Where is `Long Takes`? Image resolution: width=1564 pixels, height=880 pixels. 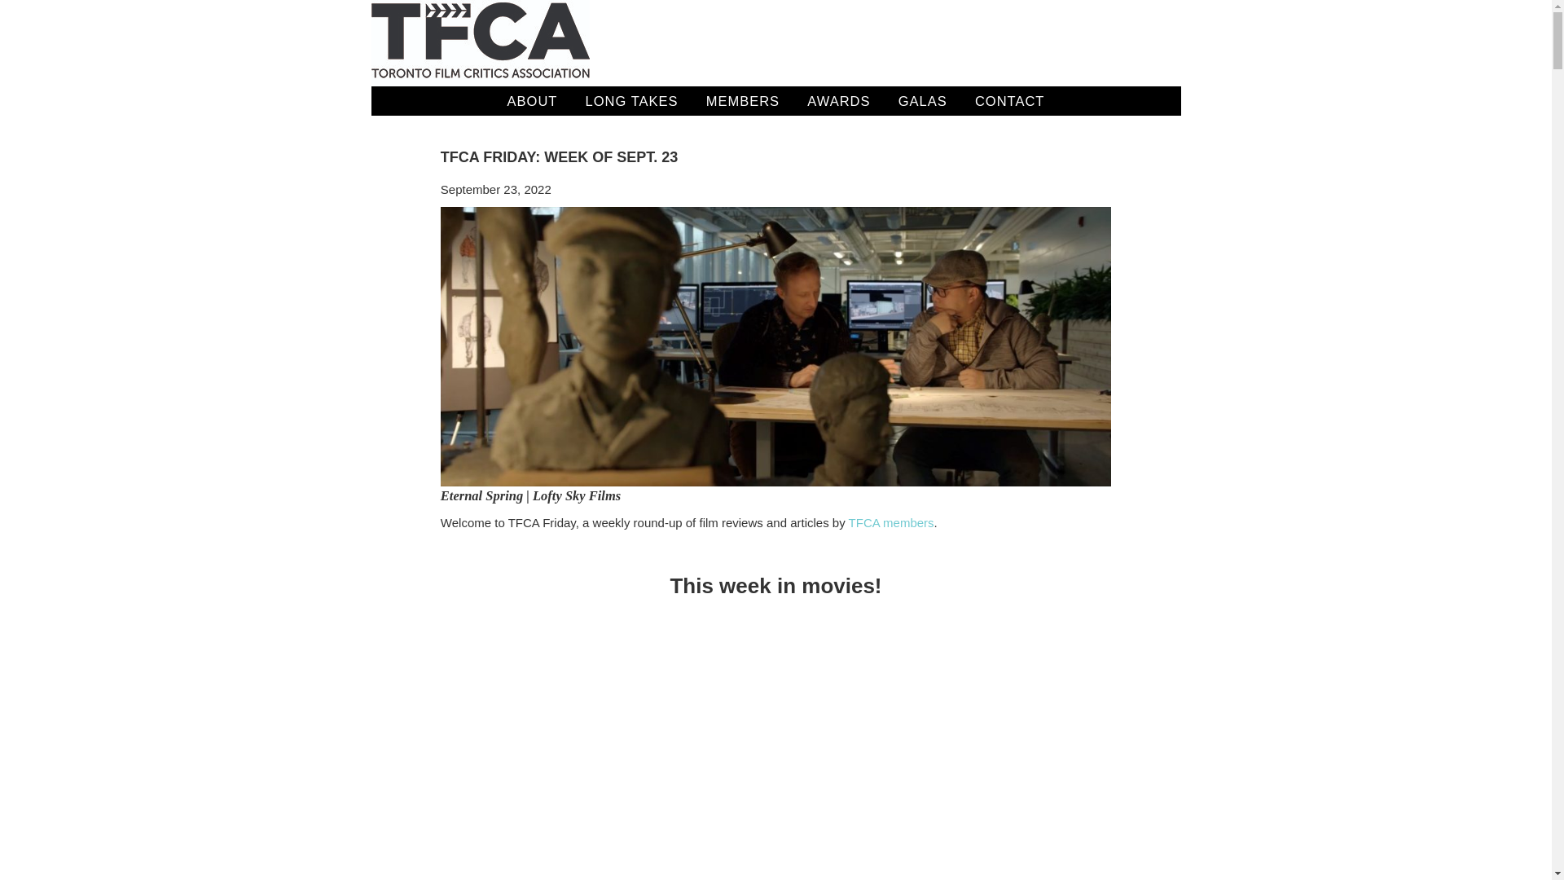 Long Takes is located at coordinates (632, 100).